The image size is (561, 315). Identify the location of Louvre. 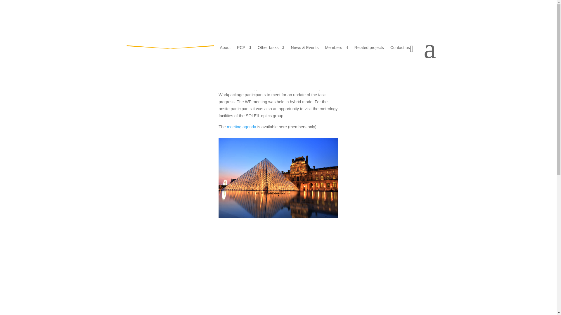
(278, 178).